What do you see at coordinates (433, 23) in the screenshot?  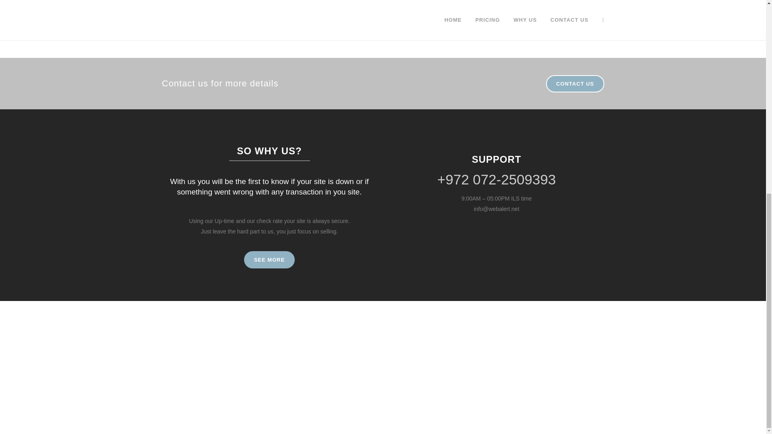 I see `2 topics` at bounding box center [433, 23].